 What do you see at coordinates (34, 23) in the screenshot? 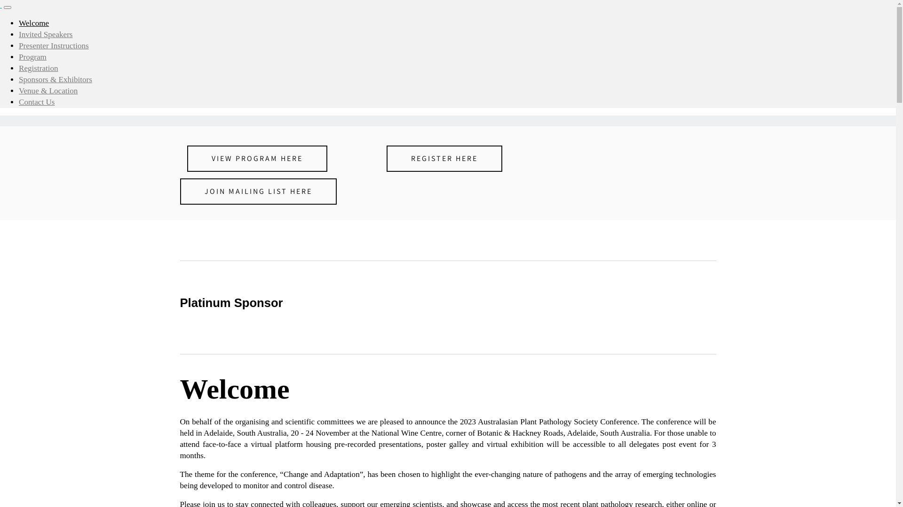
I see `Welcome` at bounding box center [34, 23].